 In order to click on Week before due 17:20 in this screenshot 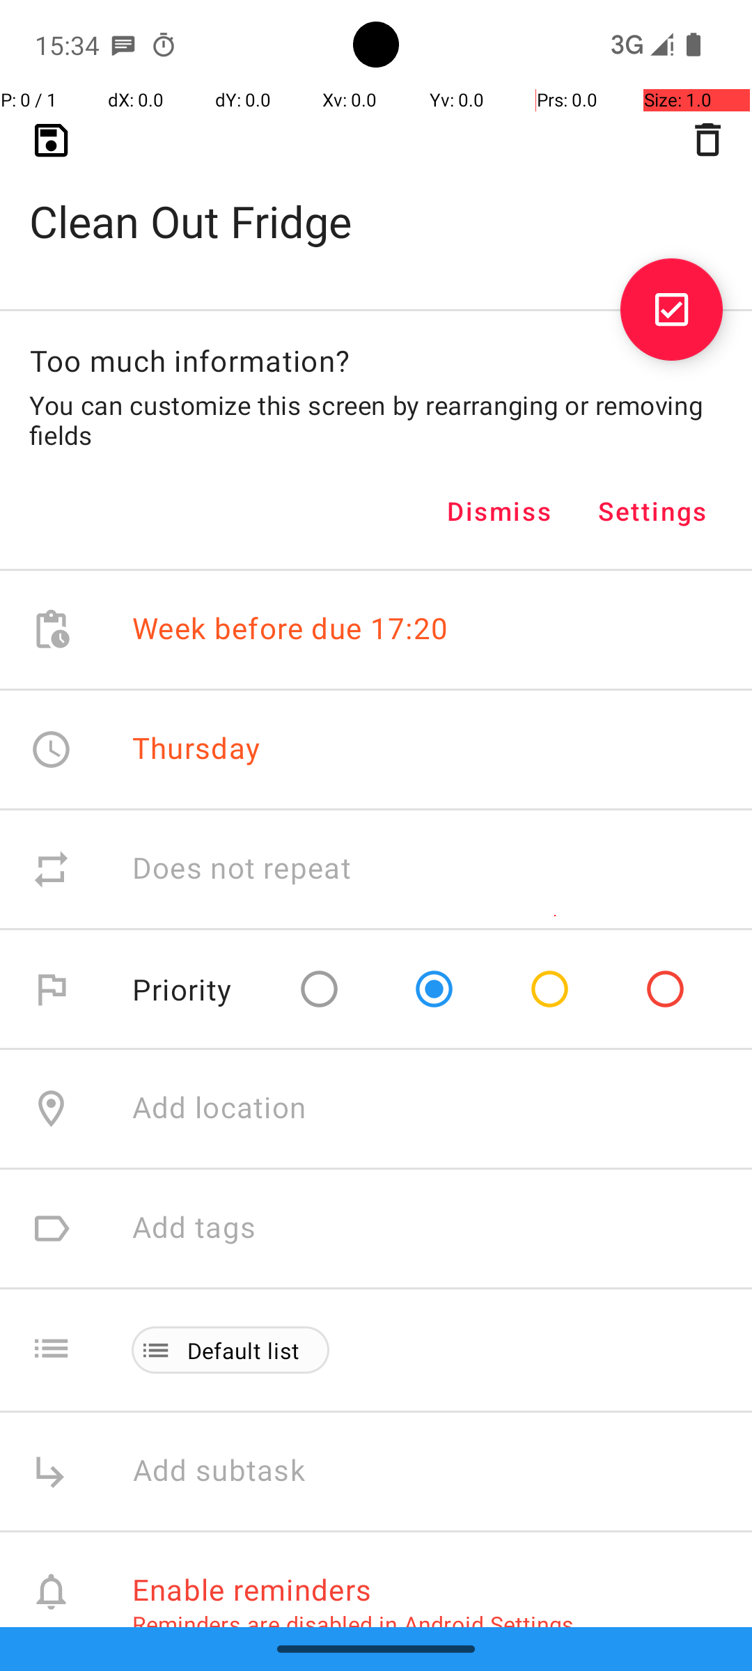, I will do `click(290, 629)`.